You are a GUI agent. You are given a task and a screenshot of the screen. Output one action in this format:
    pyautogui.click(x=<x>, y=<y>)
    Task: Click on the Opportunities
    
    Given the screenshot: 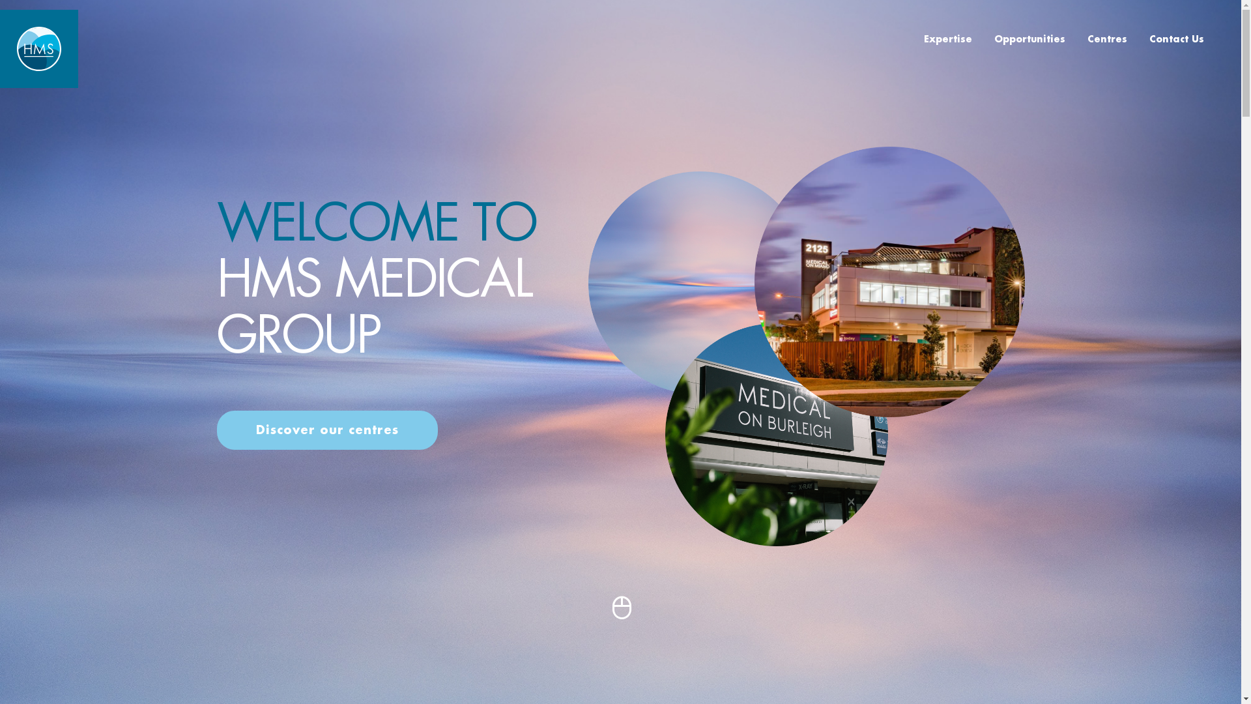 What is the action you would take?
    pyautogui.click(x=1029, y=39)
    